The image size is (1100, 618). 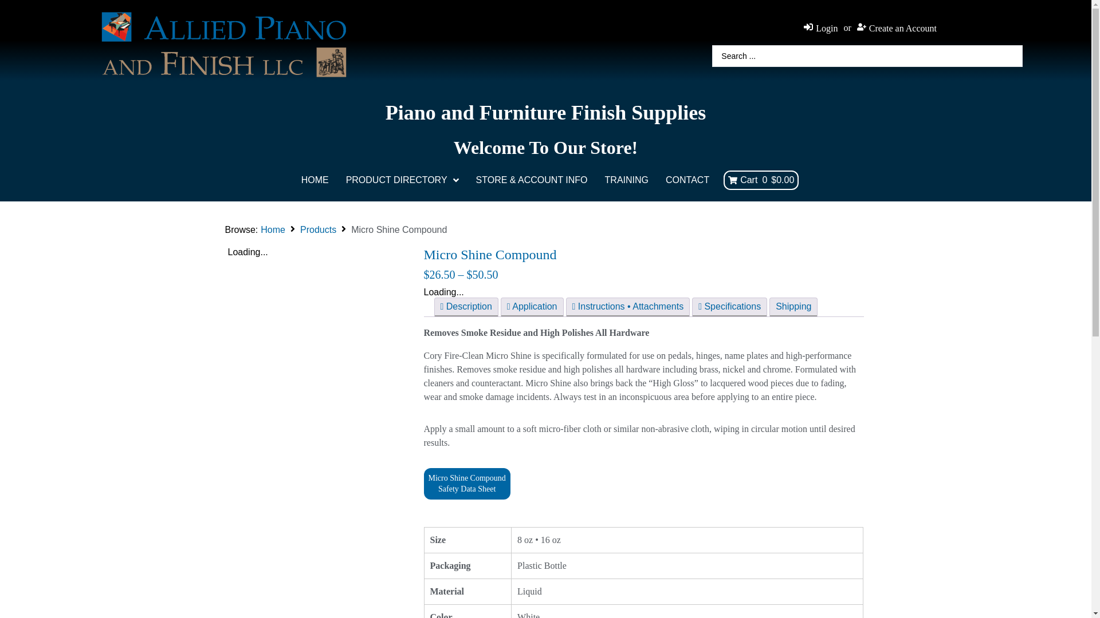 I want to click on HOME, so click(x=315, y=180).